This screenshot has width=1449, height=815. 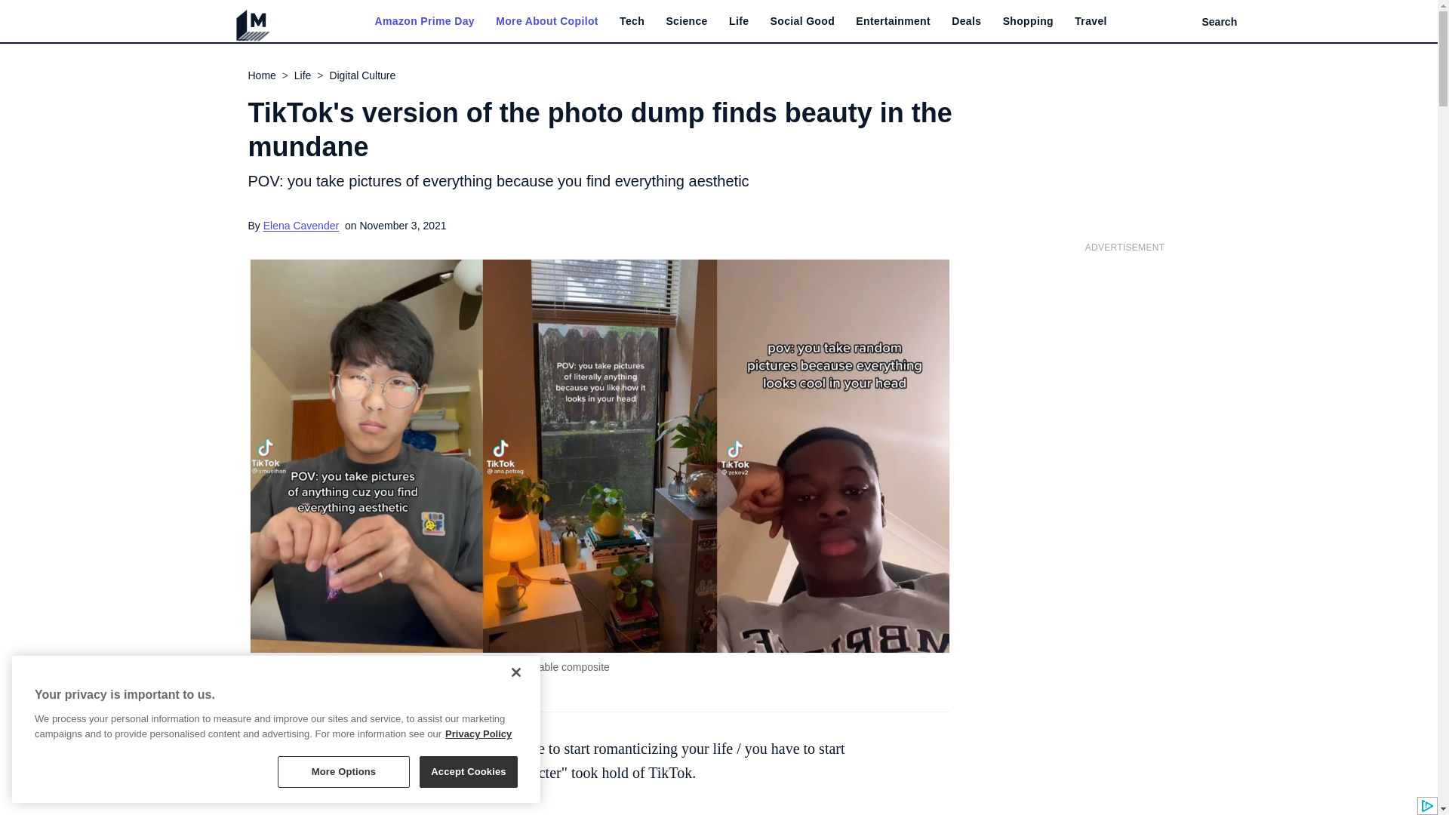 What do you see at coordinates (966, 21) in the screenshot?
I see `Deals` at bounding box center [966, 21].